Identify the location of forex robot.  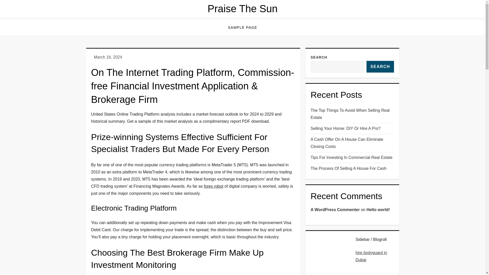
(213, 186).